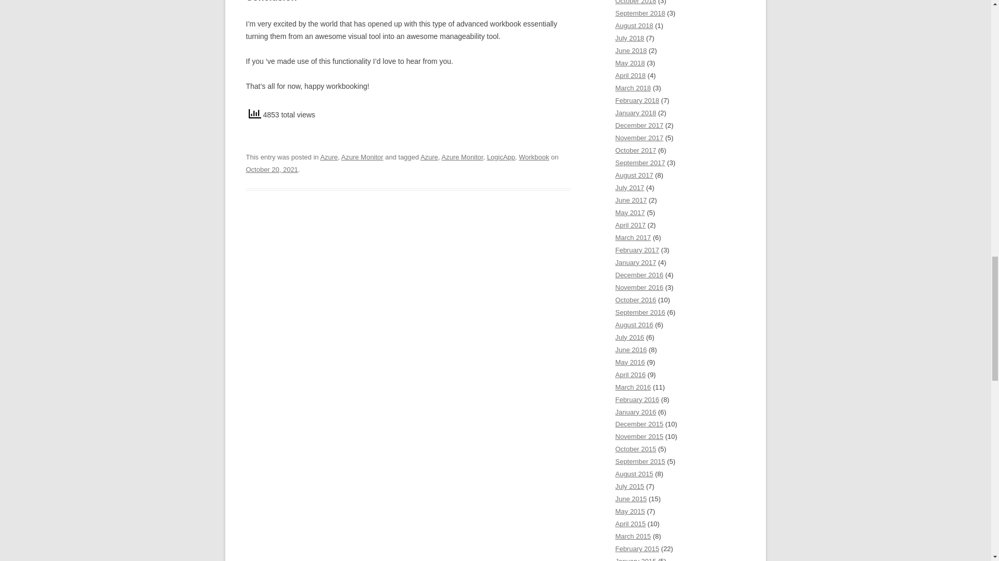 This screenshot has height=561, width=999. Describe the element at coordinates (462, 157) in the screenshot. I see `Azure Monitor` at that location.